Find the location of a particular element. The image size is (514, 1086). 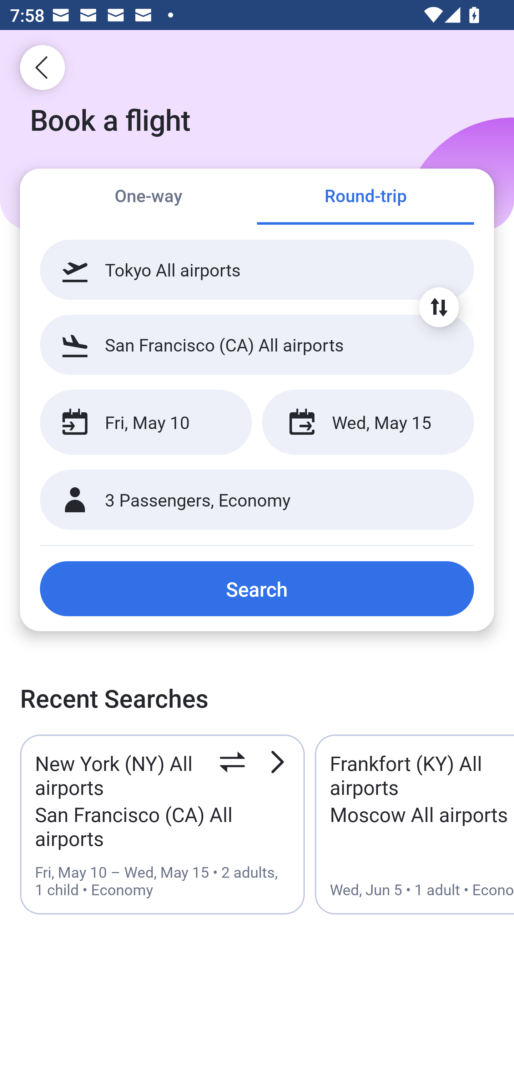

Fri, May 10 is located at coordinates (146, 422).